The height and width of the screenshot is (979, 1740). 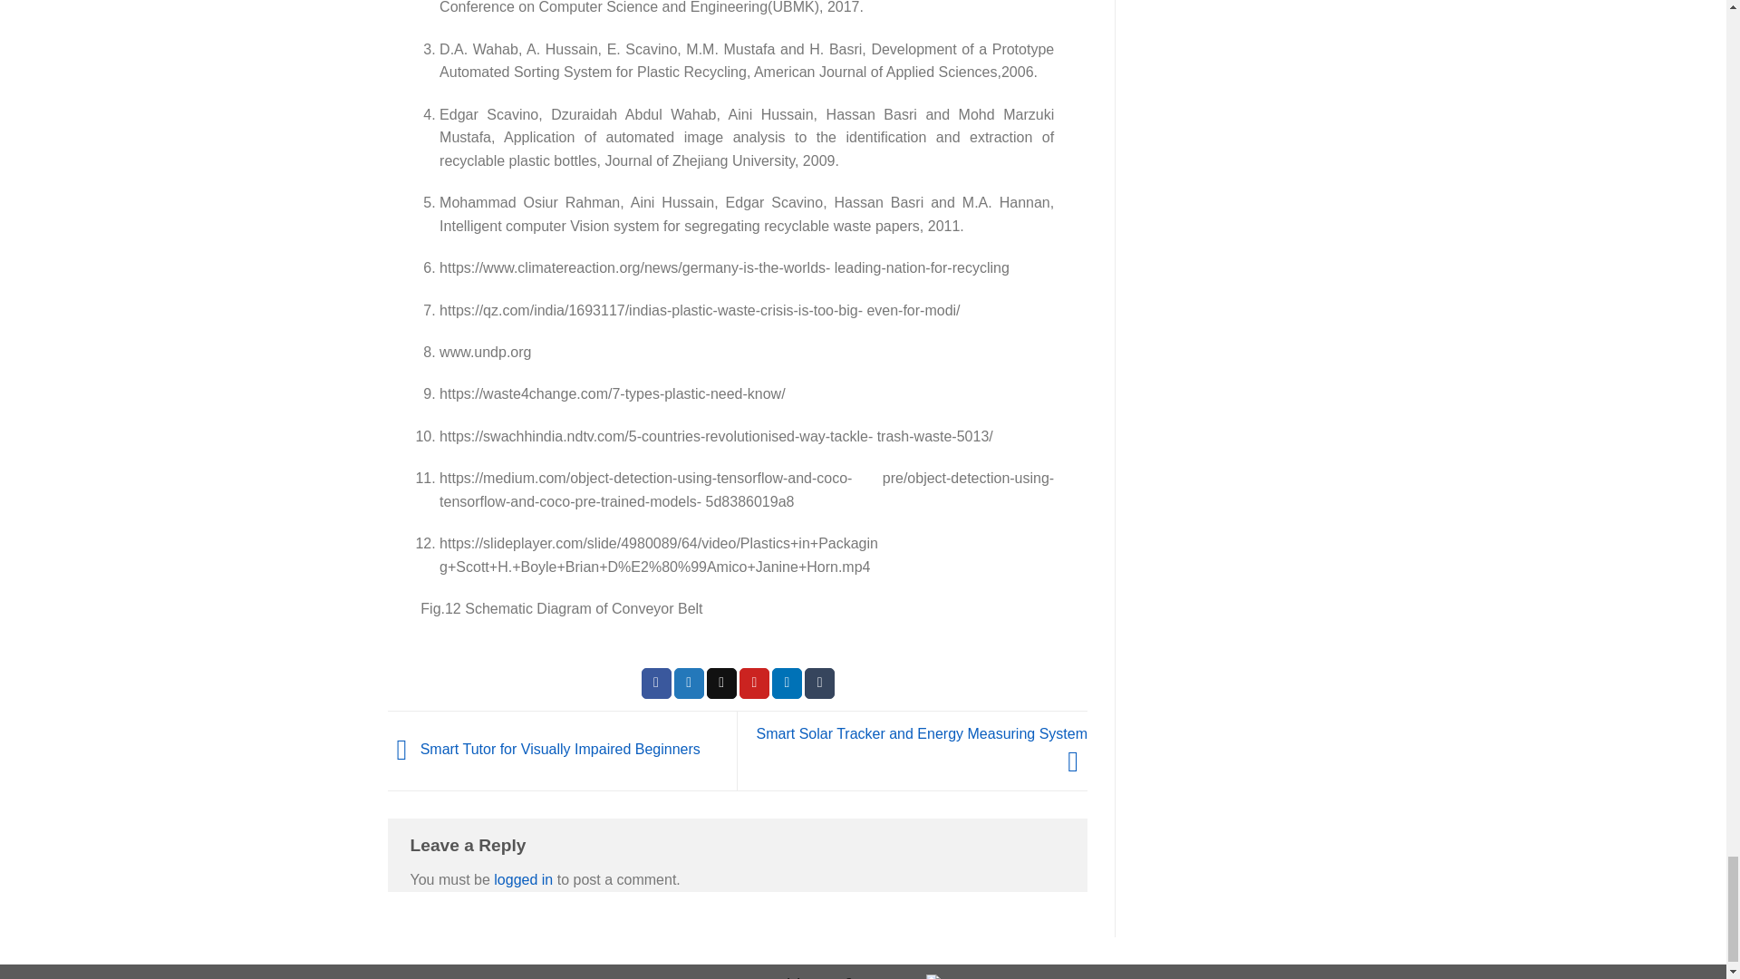 I want to click on Pin on Pinterest, so click(x=754, y=683).